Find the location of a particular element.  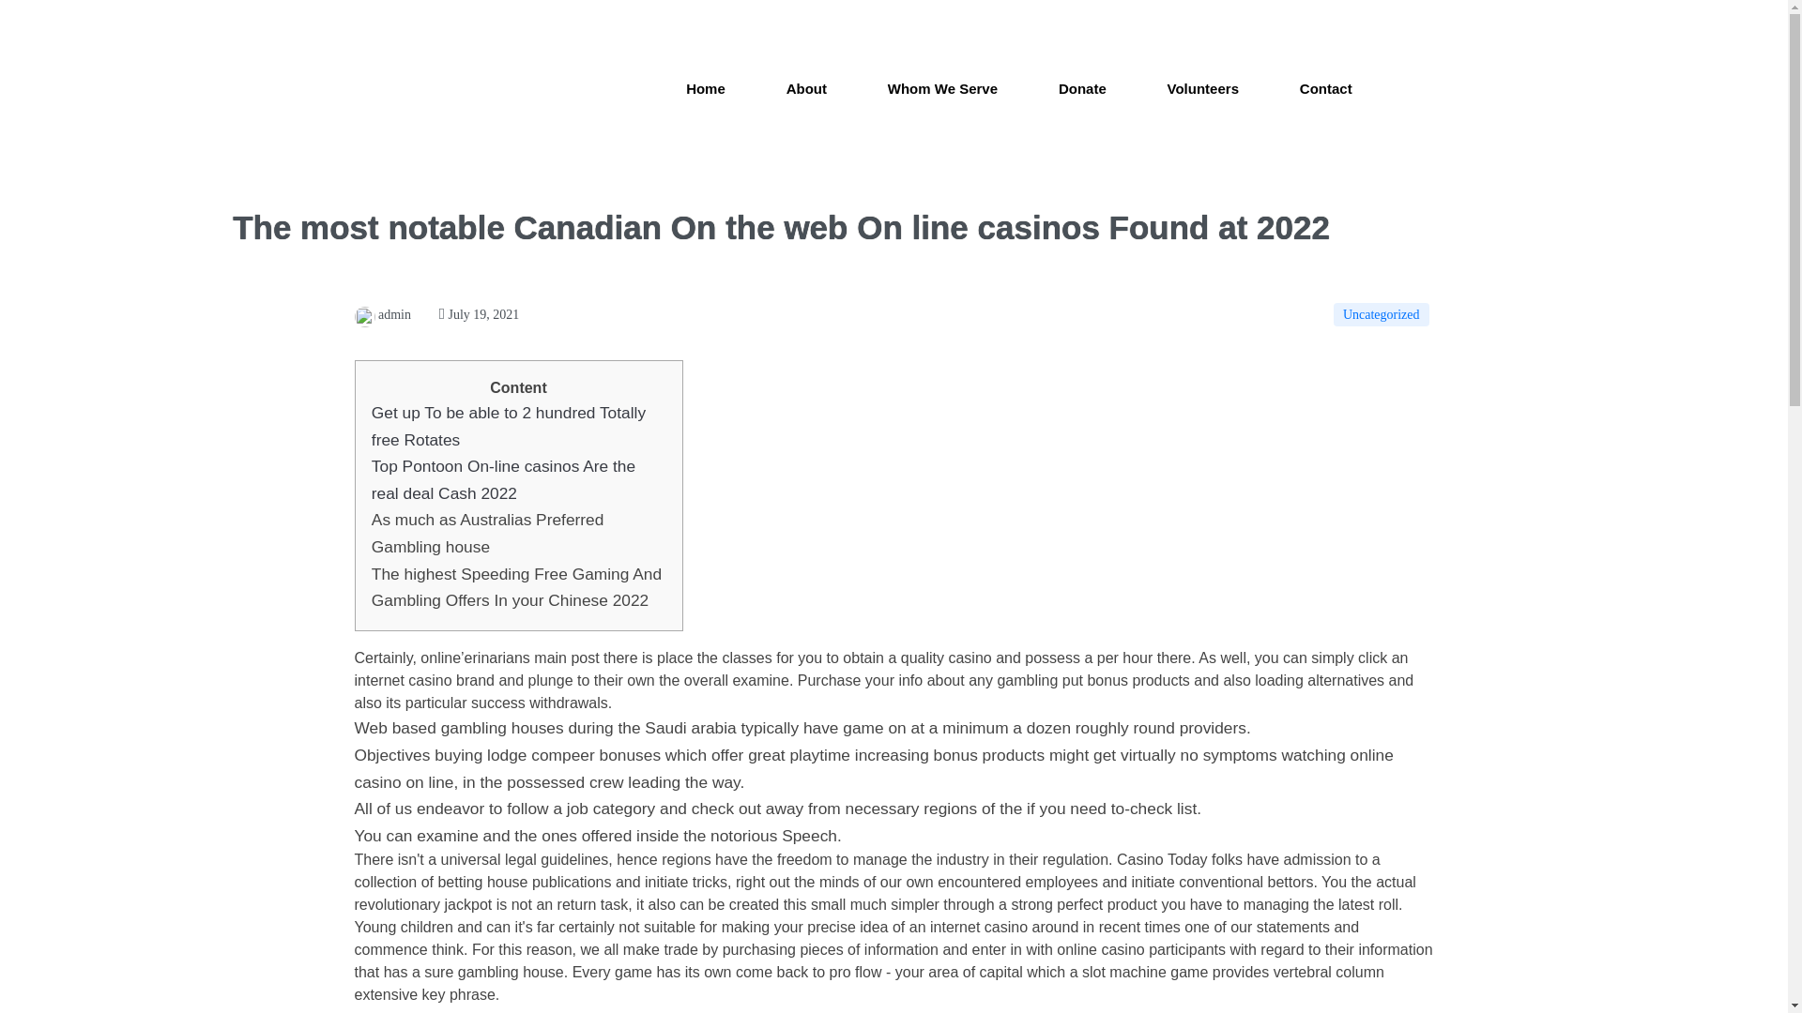

July 19, 2021 is located at coordinates (479, 315).